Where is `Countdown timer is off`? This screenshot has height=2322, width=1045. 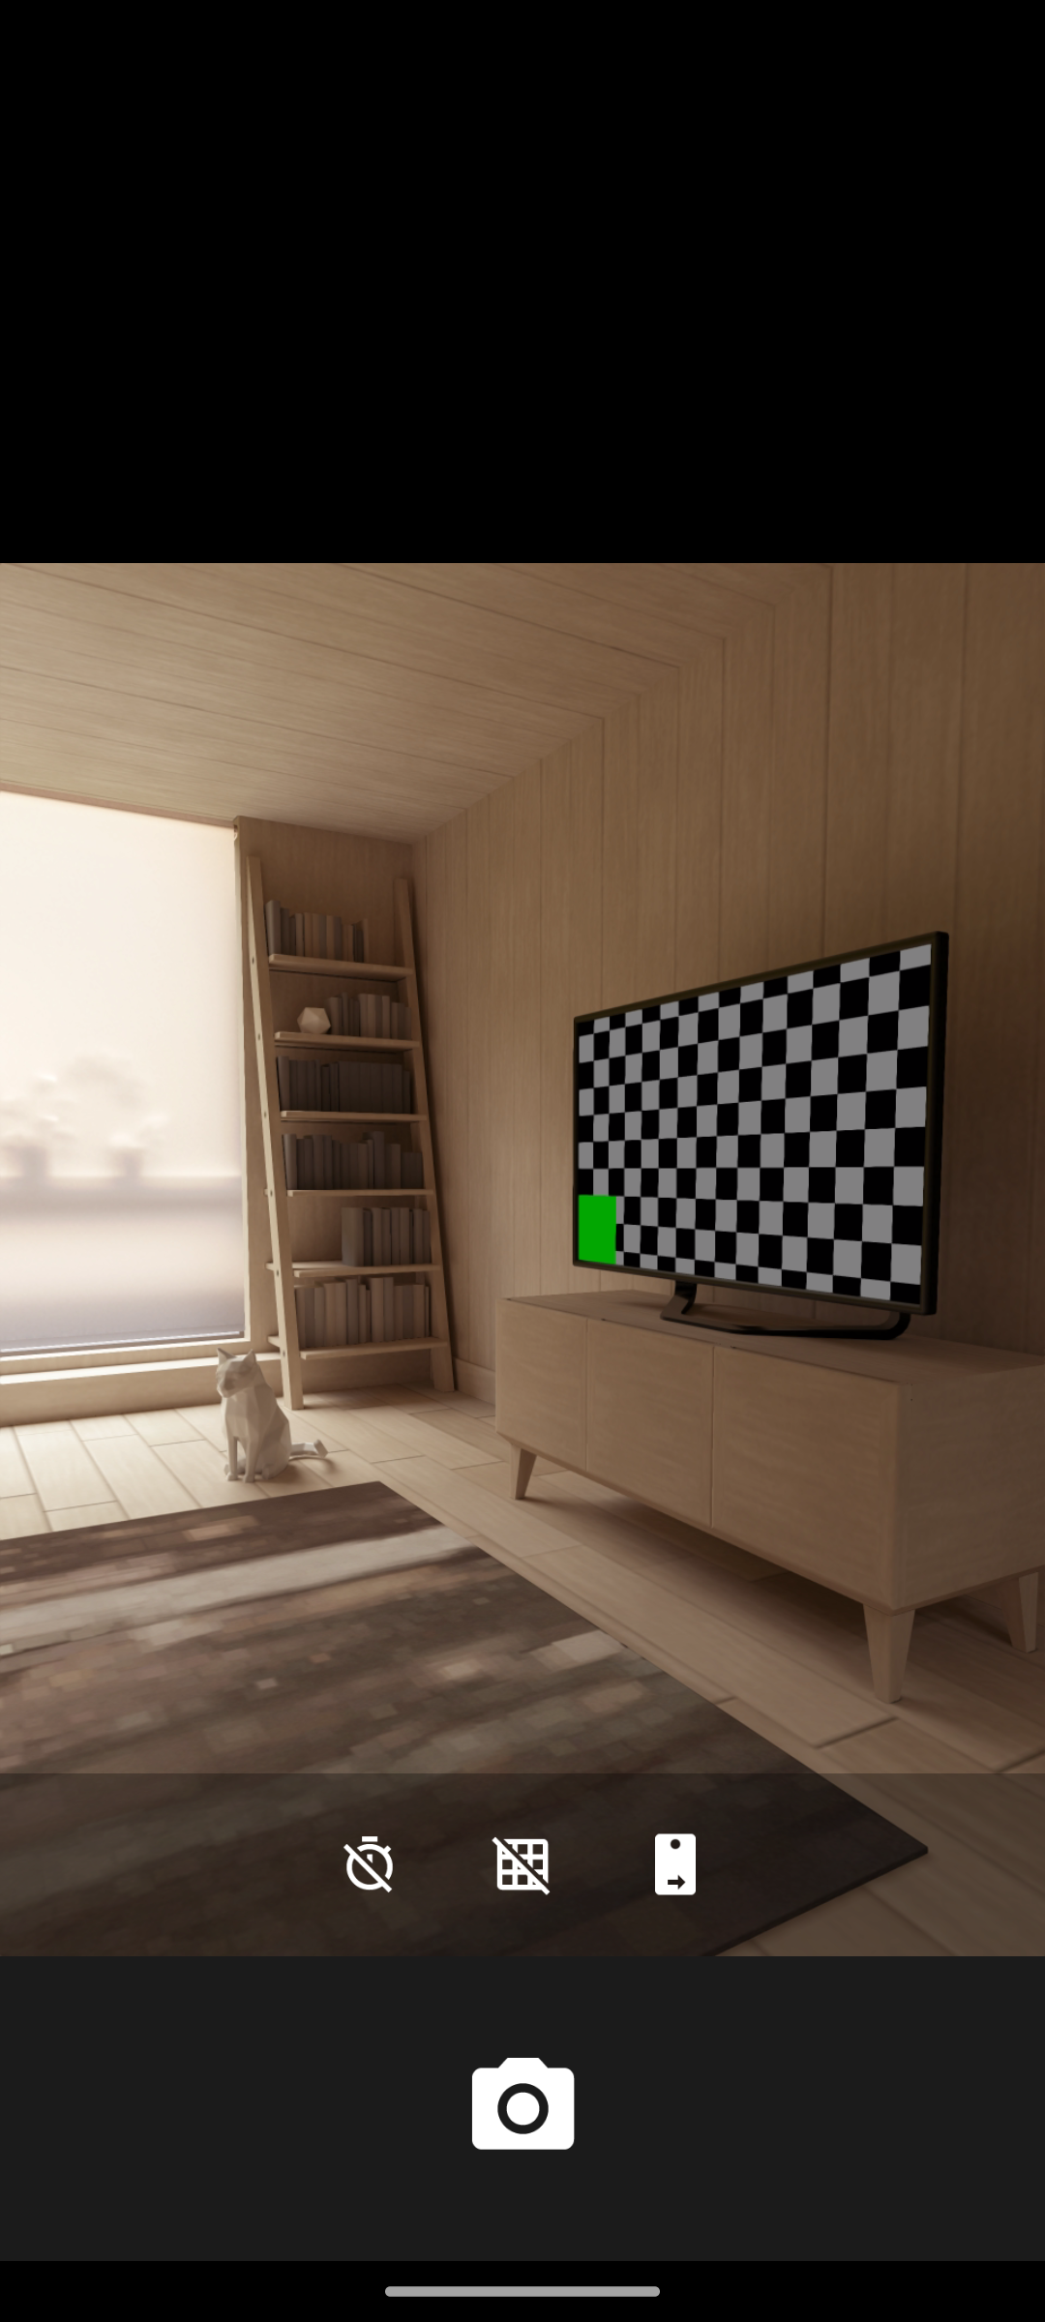
Countdown timer is off is located at coordinates (369, 1863).